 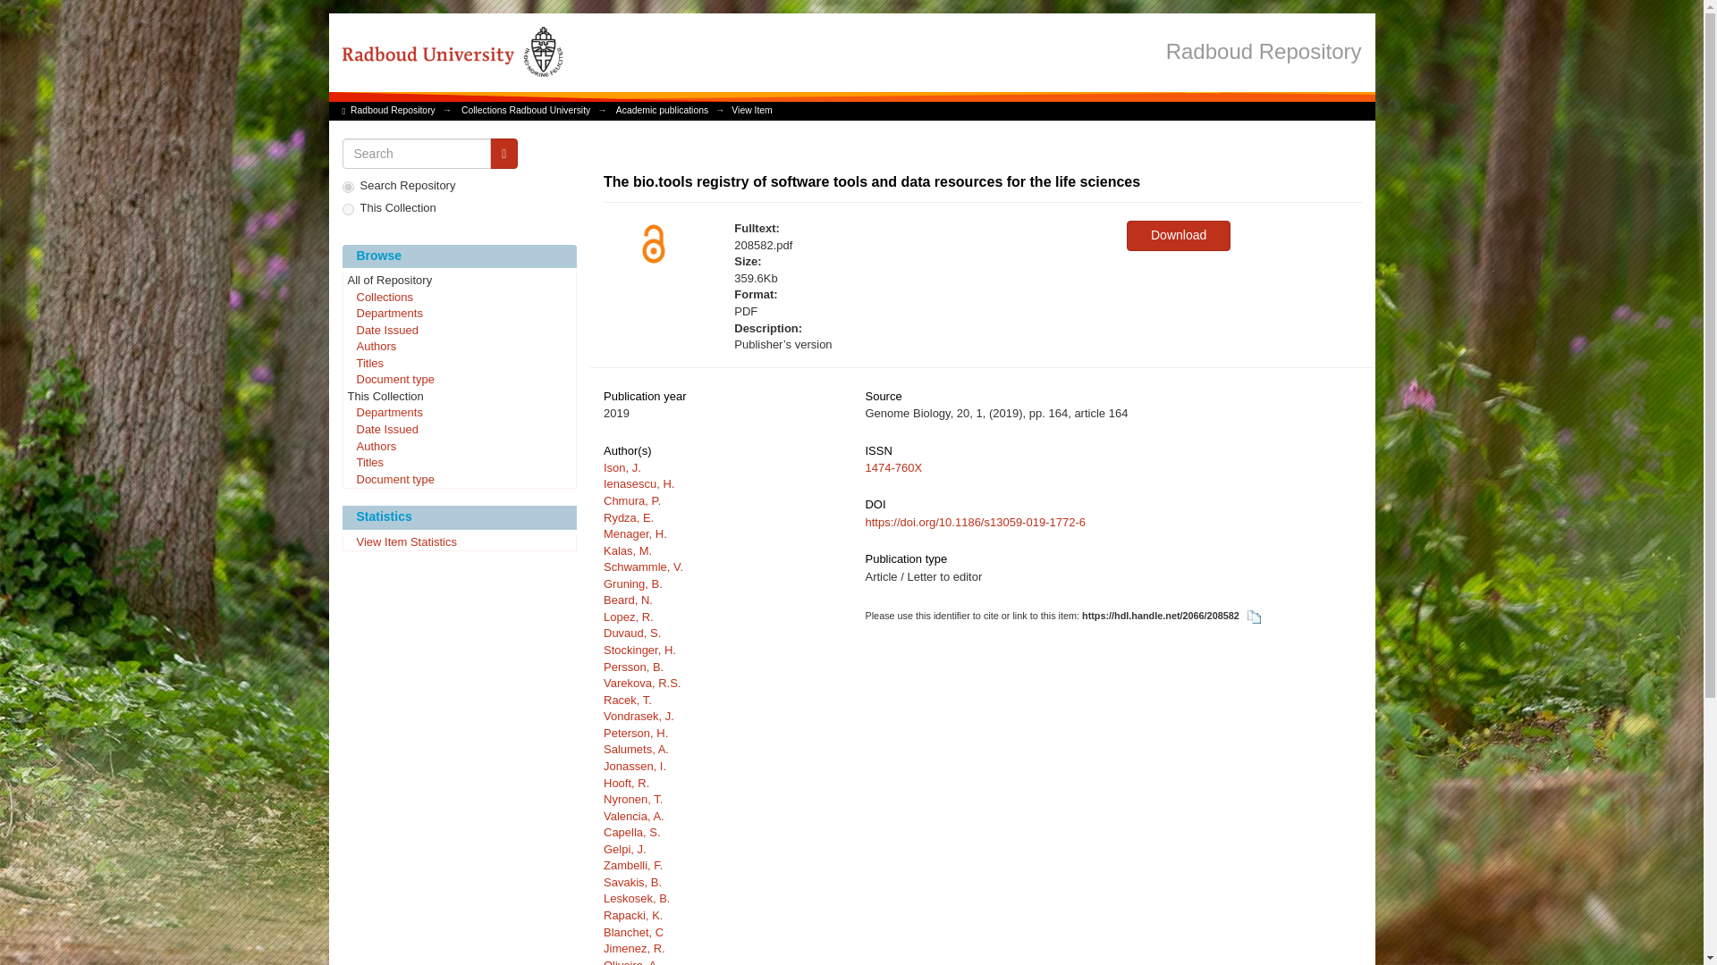 I want to click on Academic publications, so click(x=662, y=109).